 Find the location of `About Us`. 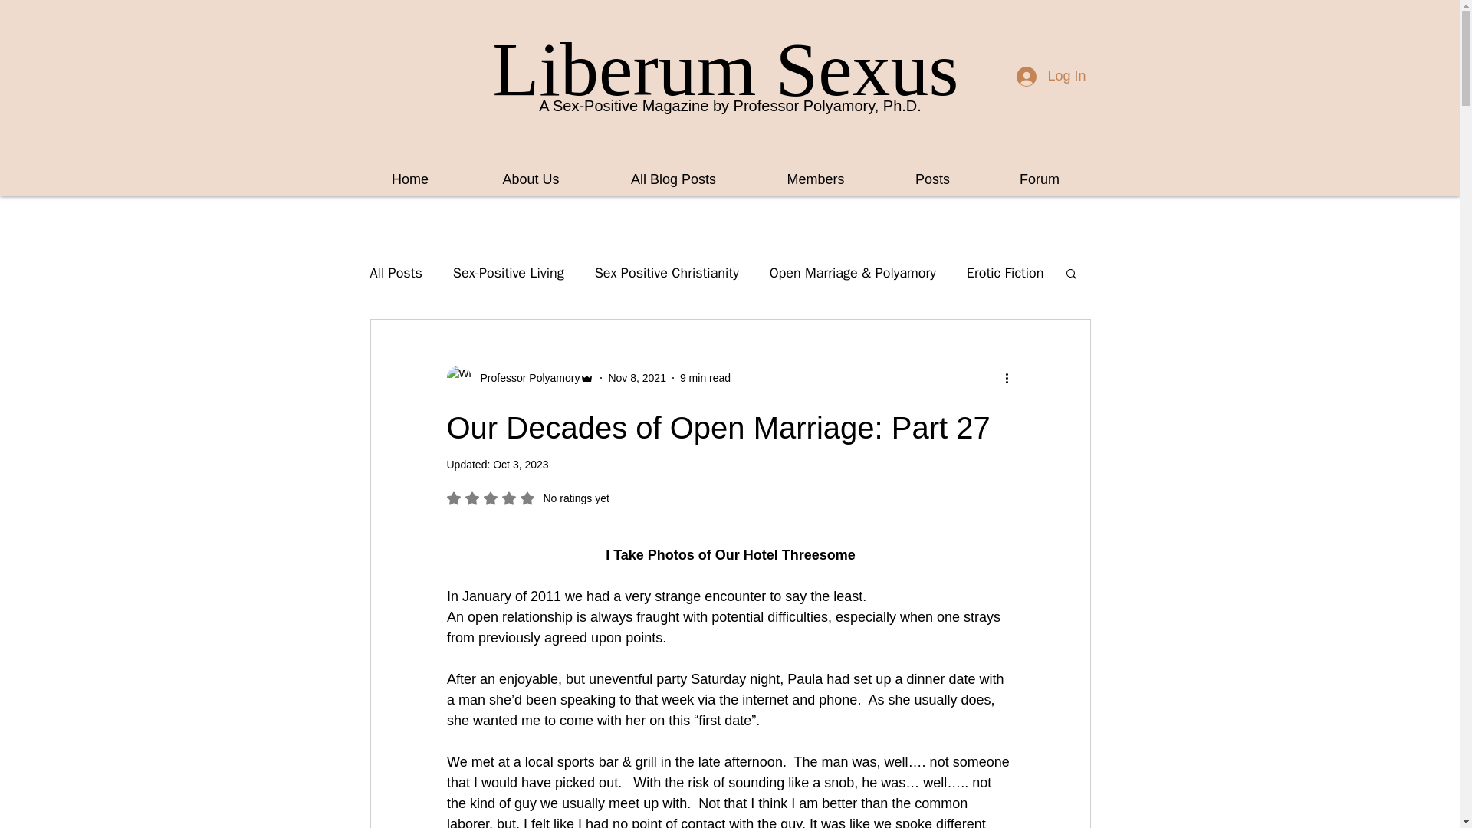

About Us is located at coordinates (932, 172).